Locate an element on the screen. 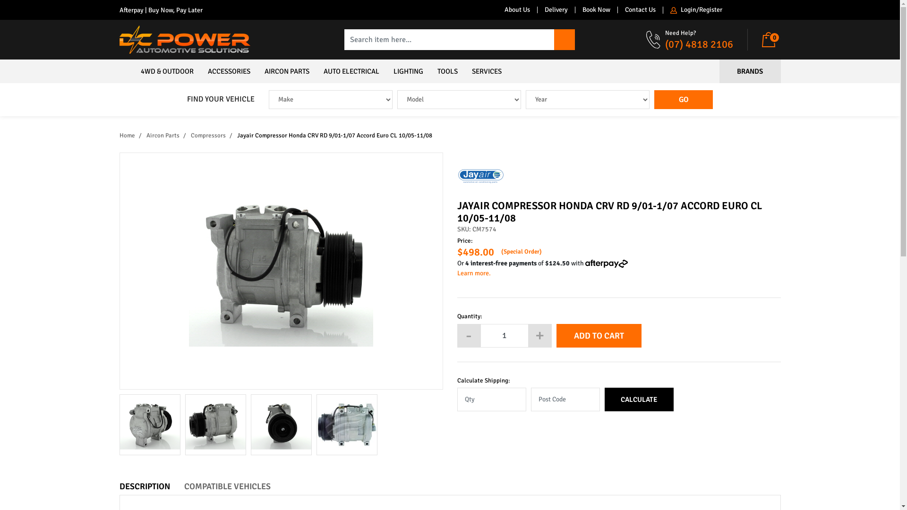  0 is located at coordinates (771, 40).